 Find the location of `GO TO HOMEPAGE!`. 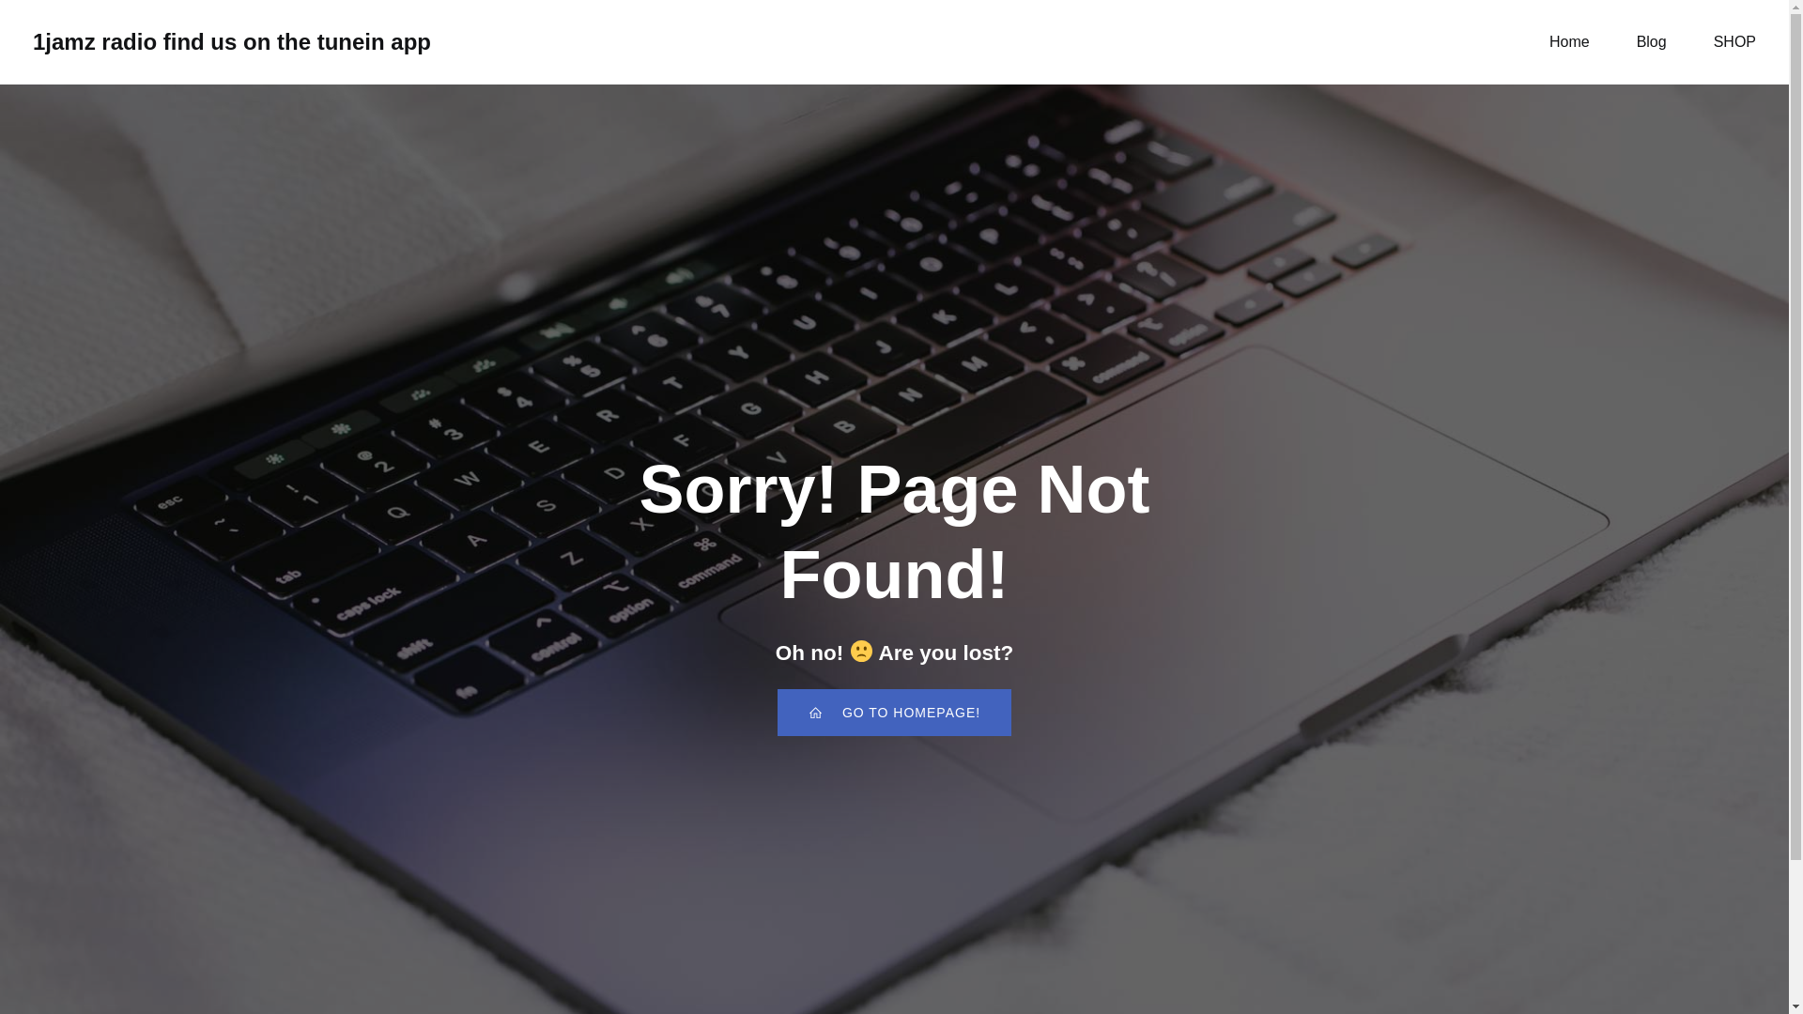

GO TO HOMEPAGE! is located at coordinates (894, 713).